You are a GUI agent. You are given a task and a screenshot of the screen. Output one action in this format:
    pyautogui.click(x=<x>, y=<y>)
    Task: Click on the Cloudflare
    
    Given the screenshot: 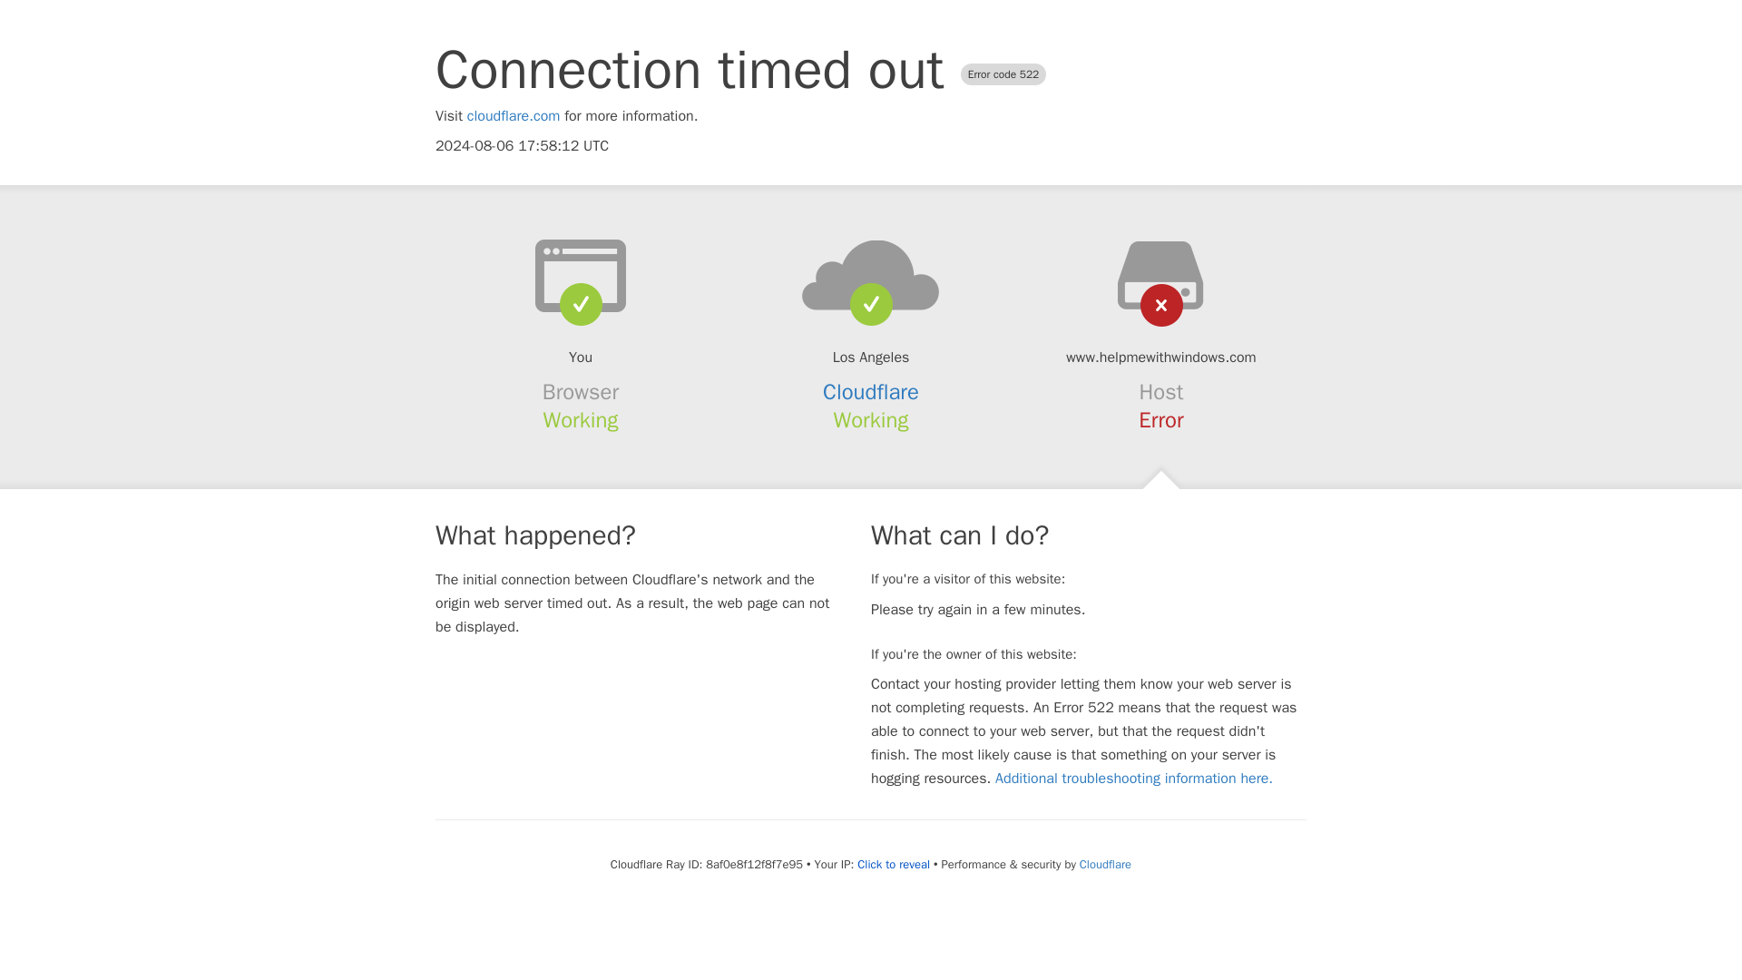 What is the action you would take?
    pyautogui.click(x=1105, y=864)
    